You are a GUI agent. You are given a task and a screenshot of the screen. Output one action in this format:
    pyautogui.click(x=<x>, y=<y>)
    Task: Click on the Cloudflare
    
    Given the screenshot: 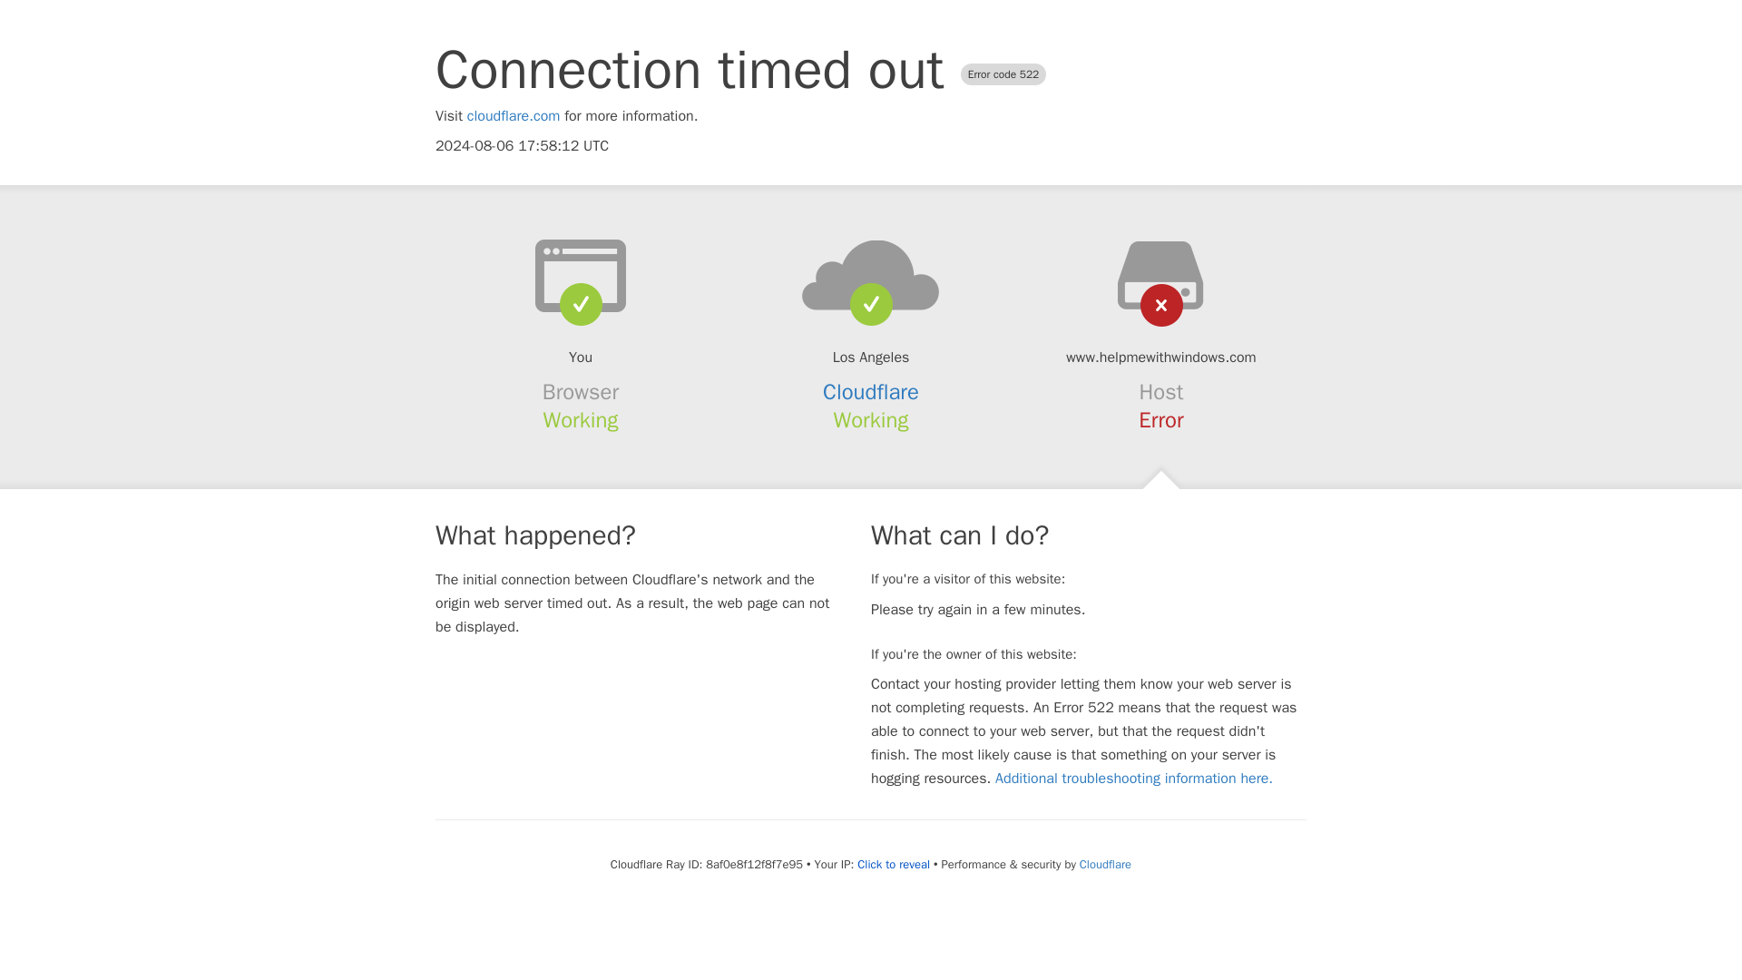 What is the action you would take?
    pyautogui.click(x=1105, y=864)
    